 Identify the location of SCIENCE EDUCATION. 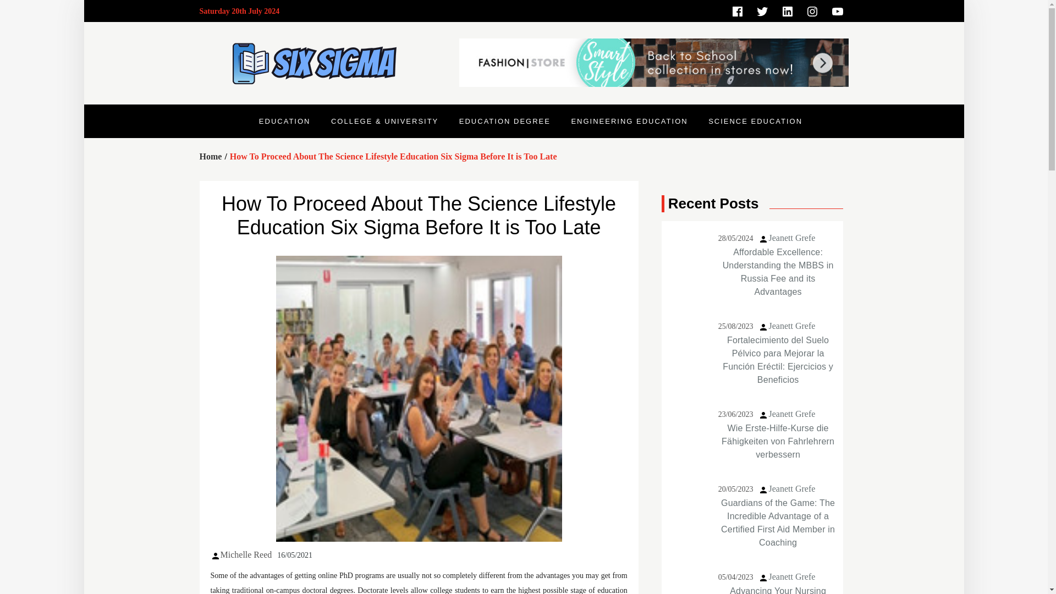
(756, 121).